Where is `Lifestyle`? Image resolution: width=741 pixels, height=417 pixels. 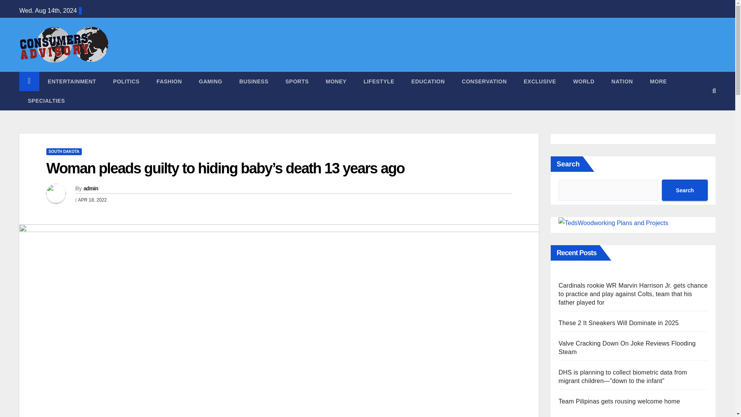
Lifestyle is located at coordinates (379, 81).